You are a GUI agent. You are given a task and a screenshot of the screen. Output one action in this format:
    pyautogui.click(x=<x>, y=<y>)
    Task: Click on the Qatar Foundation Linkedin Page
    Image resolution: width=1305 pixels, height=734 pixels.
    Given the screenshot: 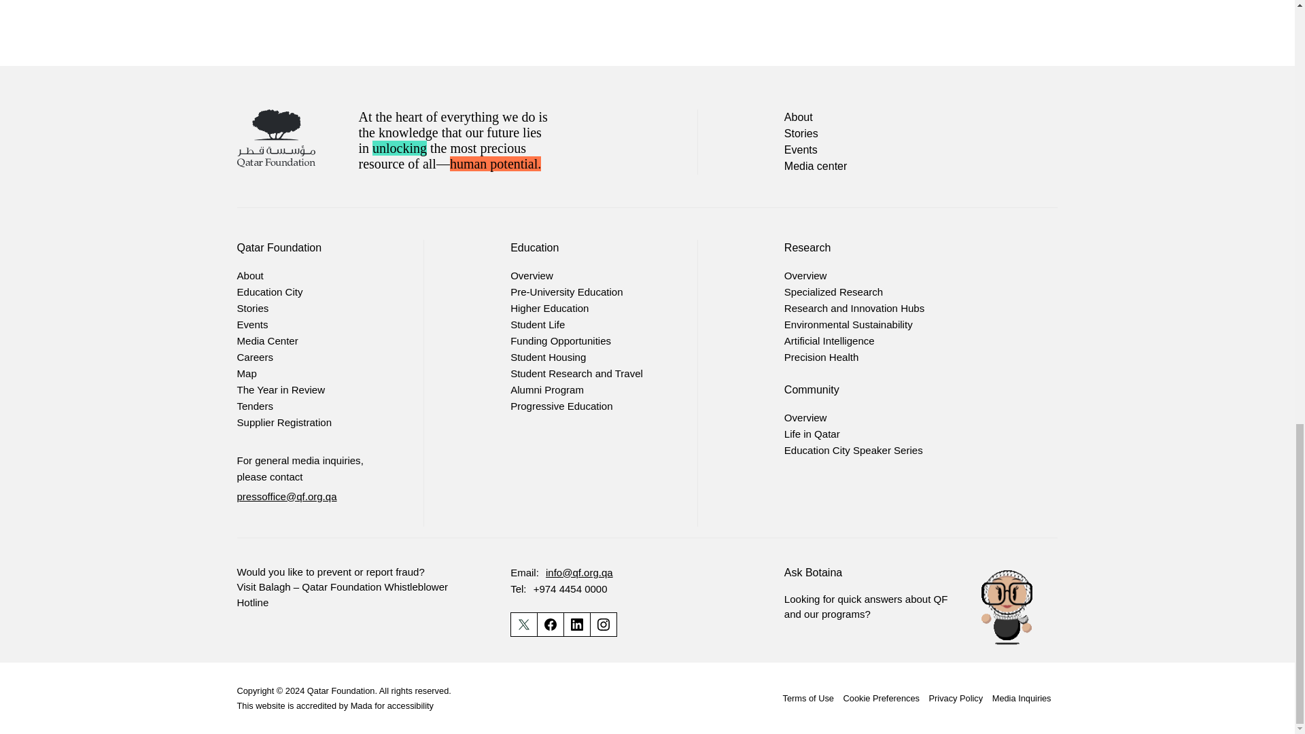 What is the action you would take?
    pyautogui.click(x=576, y=624)
    